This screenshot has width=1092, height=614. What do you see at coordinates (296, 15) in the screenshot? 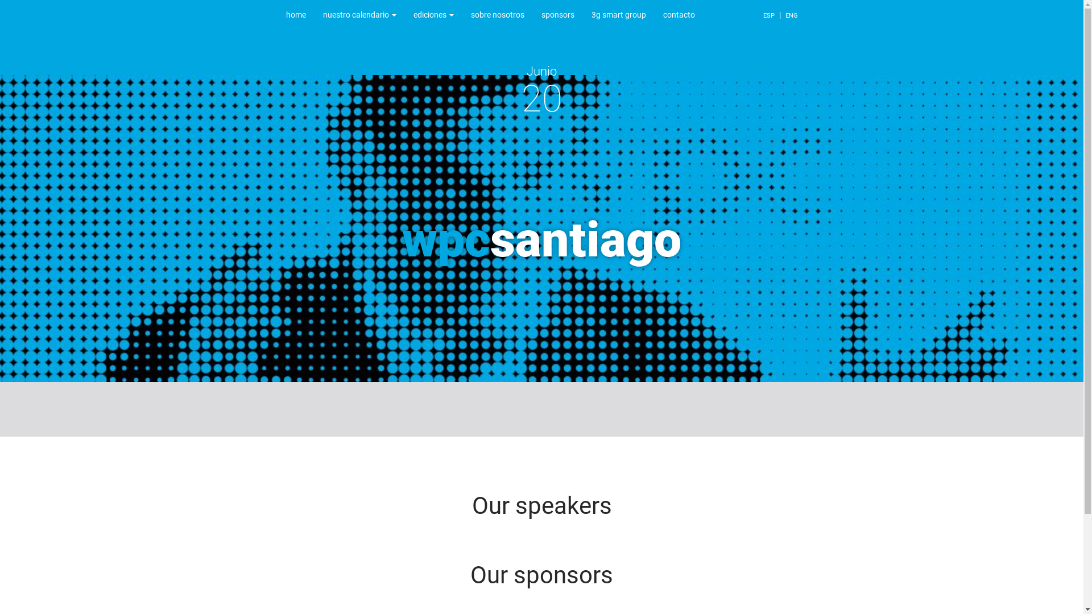
I see `home` at bounding box center [296, 15].